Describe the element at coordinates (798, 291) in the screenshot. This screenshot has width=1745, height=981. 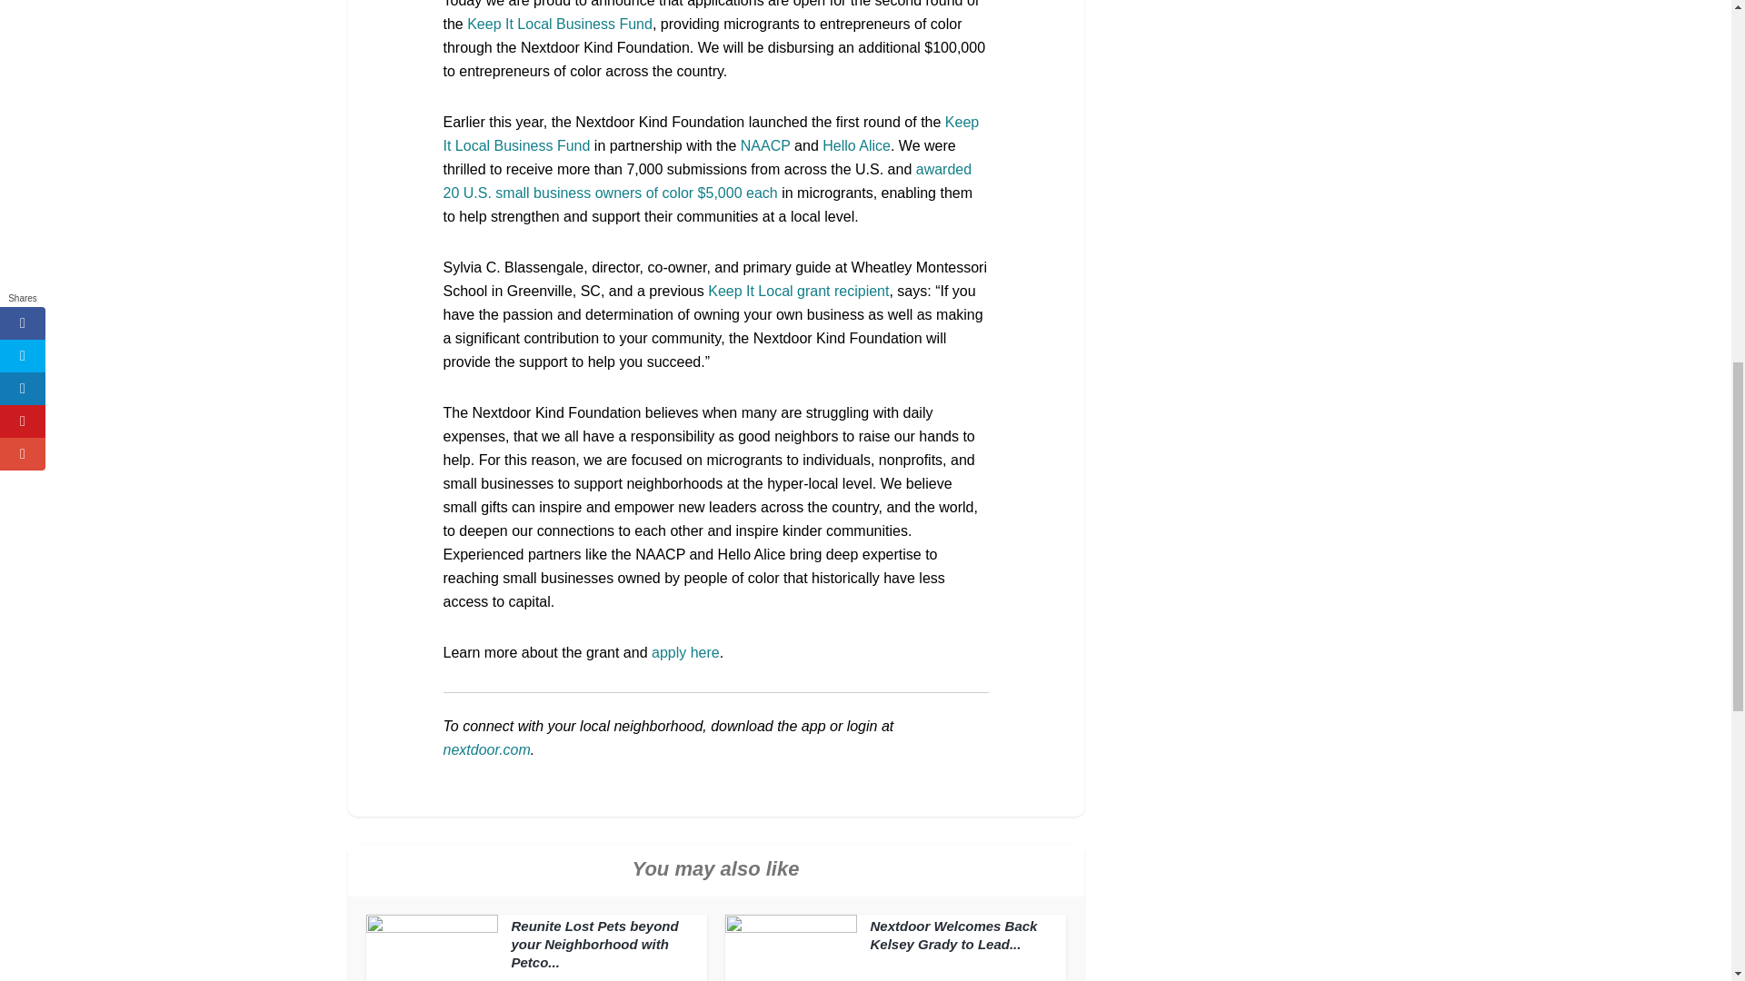
I see `Keep It Local grant recipient` at that location.